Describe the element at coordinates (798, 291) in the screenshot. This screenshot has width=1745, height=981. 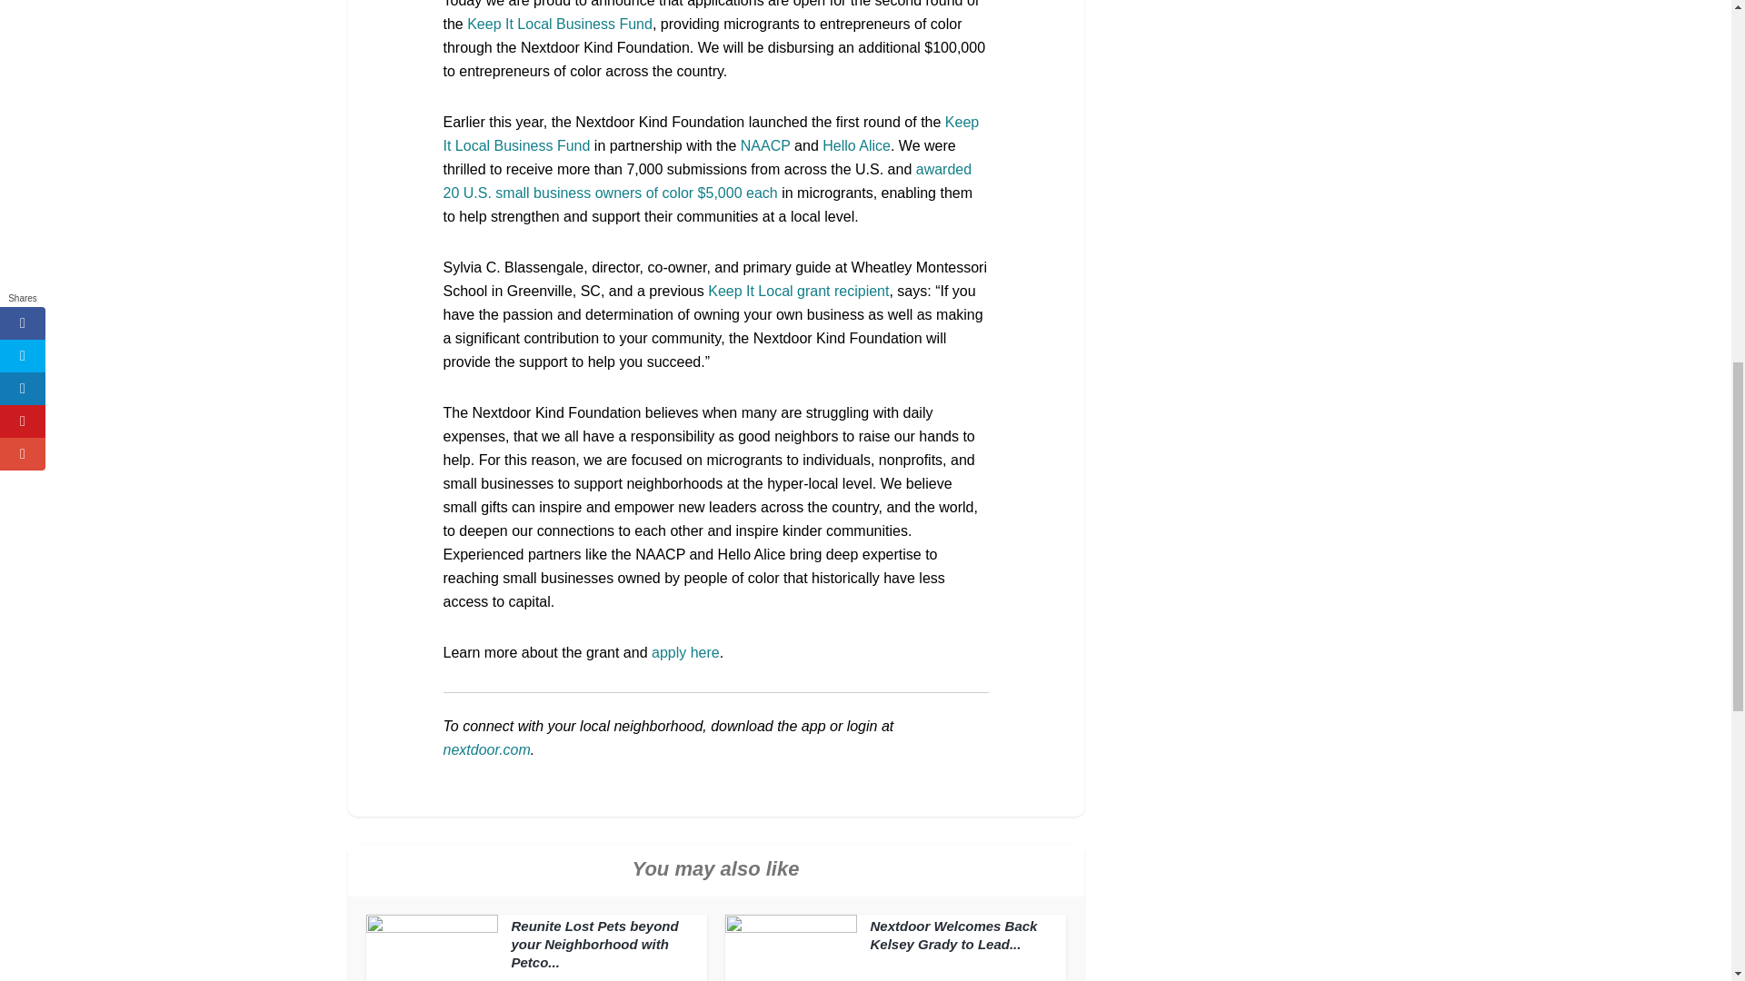
I see `Keep It Local grant recipient` at that location.